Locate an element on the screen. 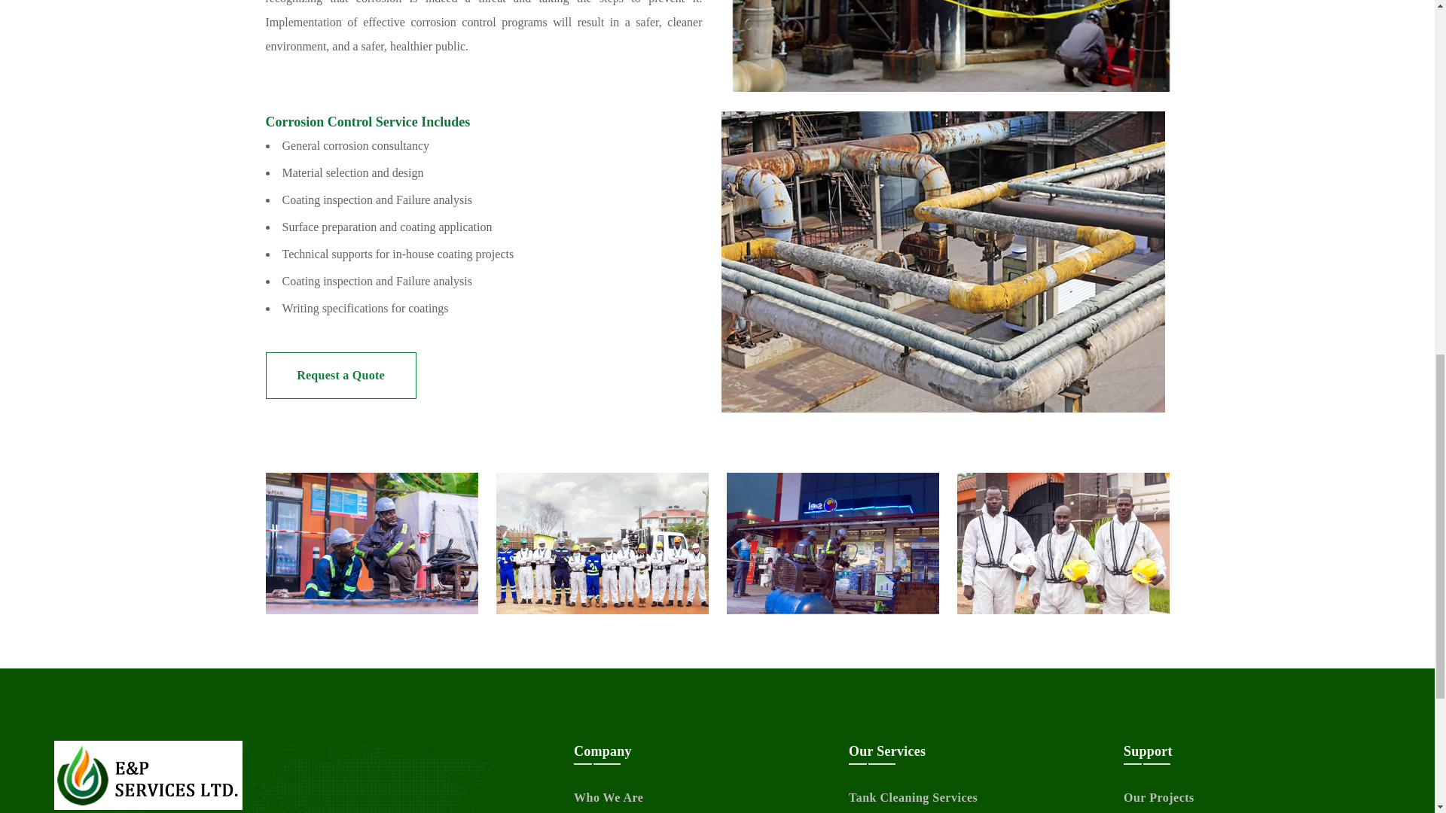 The width and height of the screenshot is (1446, 813). 3 is located at coordinates (831, 544).